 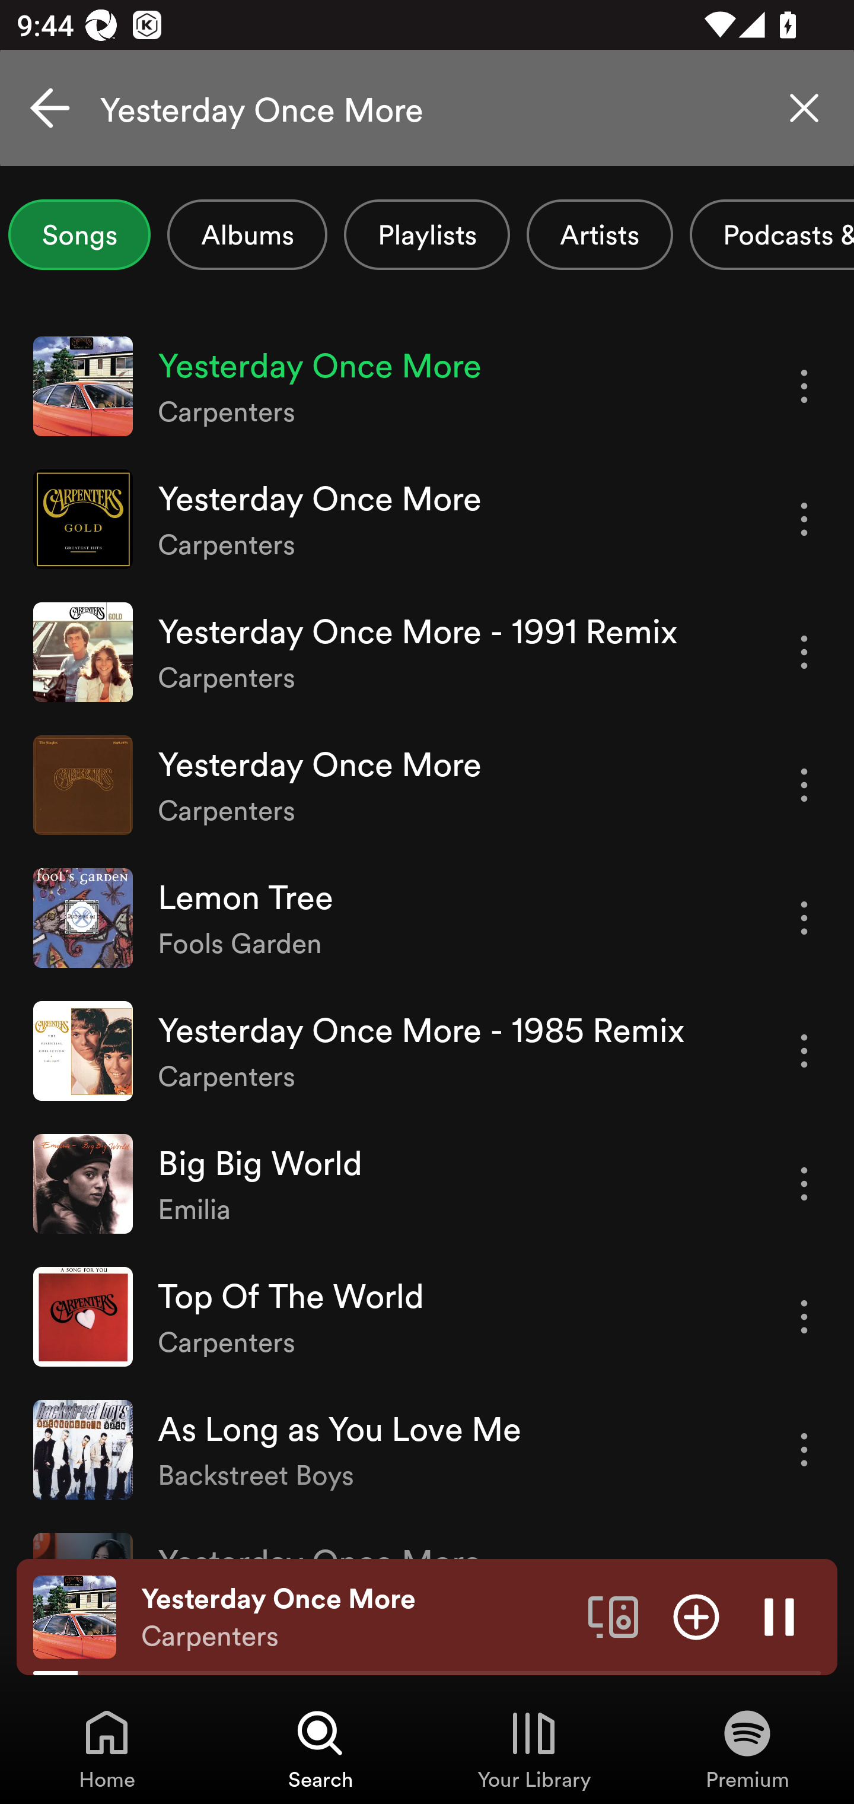 What do you see at coordinates (427, 108) in the screenshot?
I see `Yesterday Once More` at bounding box center [427, 108].